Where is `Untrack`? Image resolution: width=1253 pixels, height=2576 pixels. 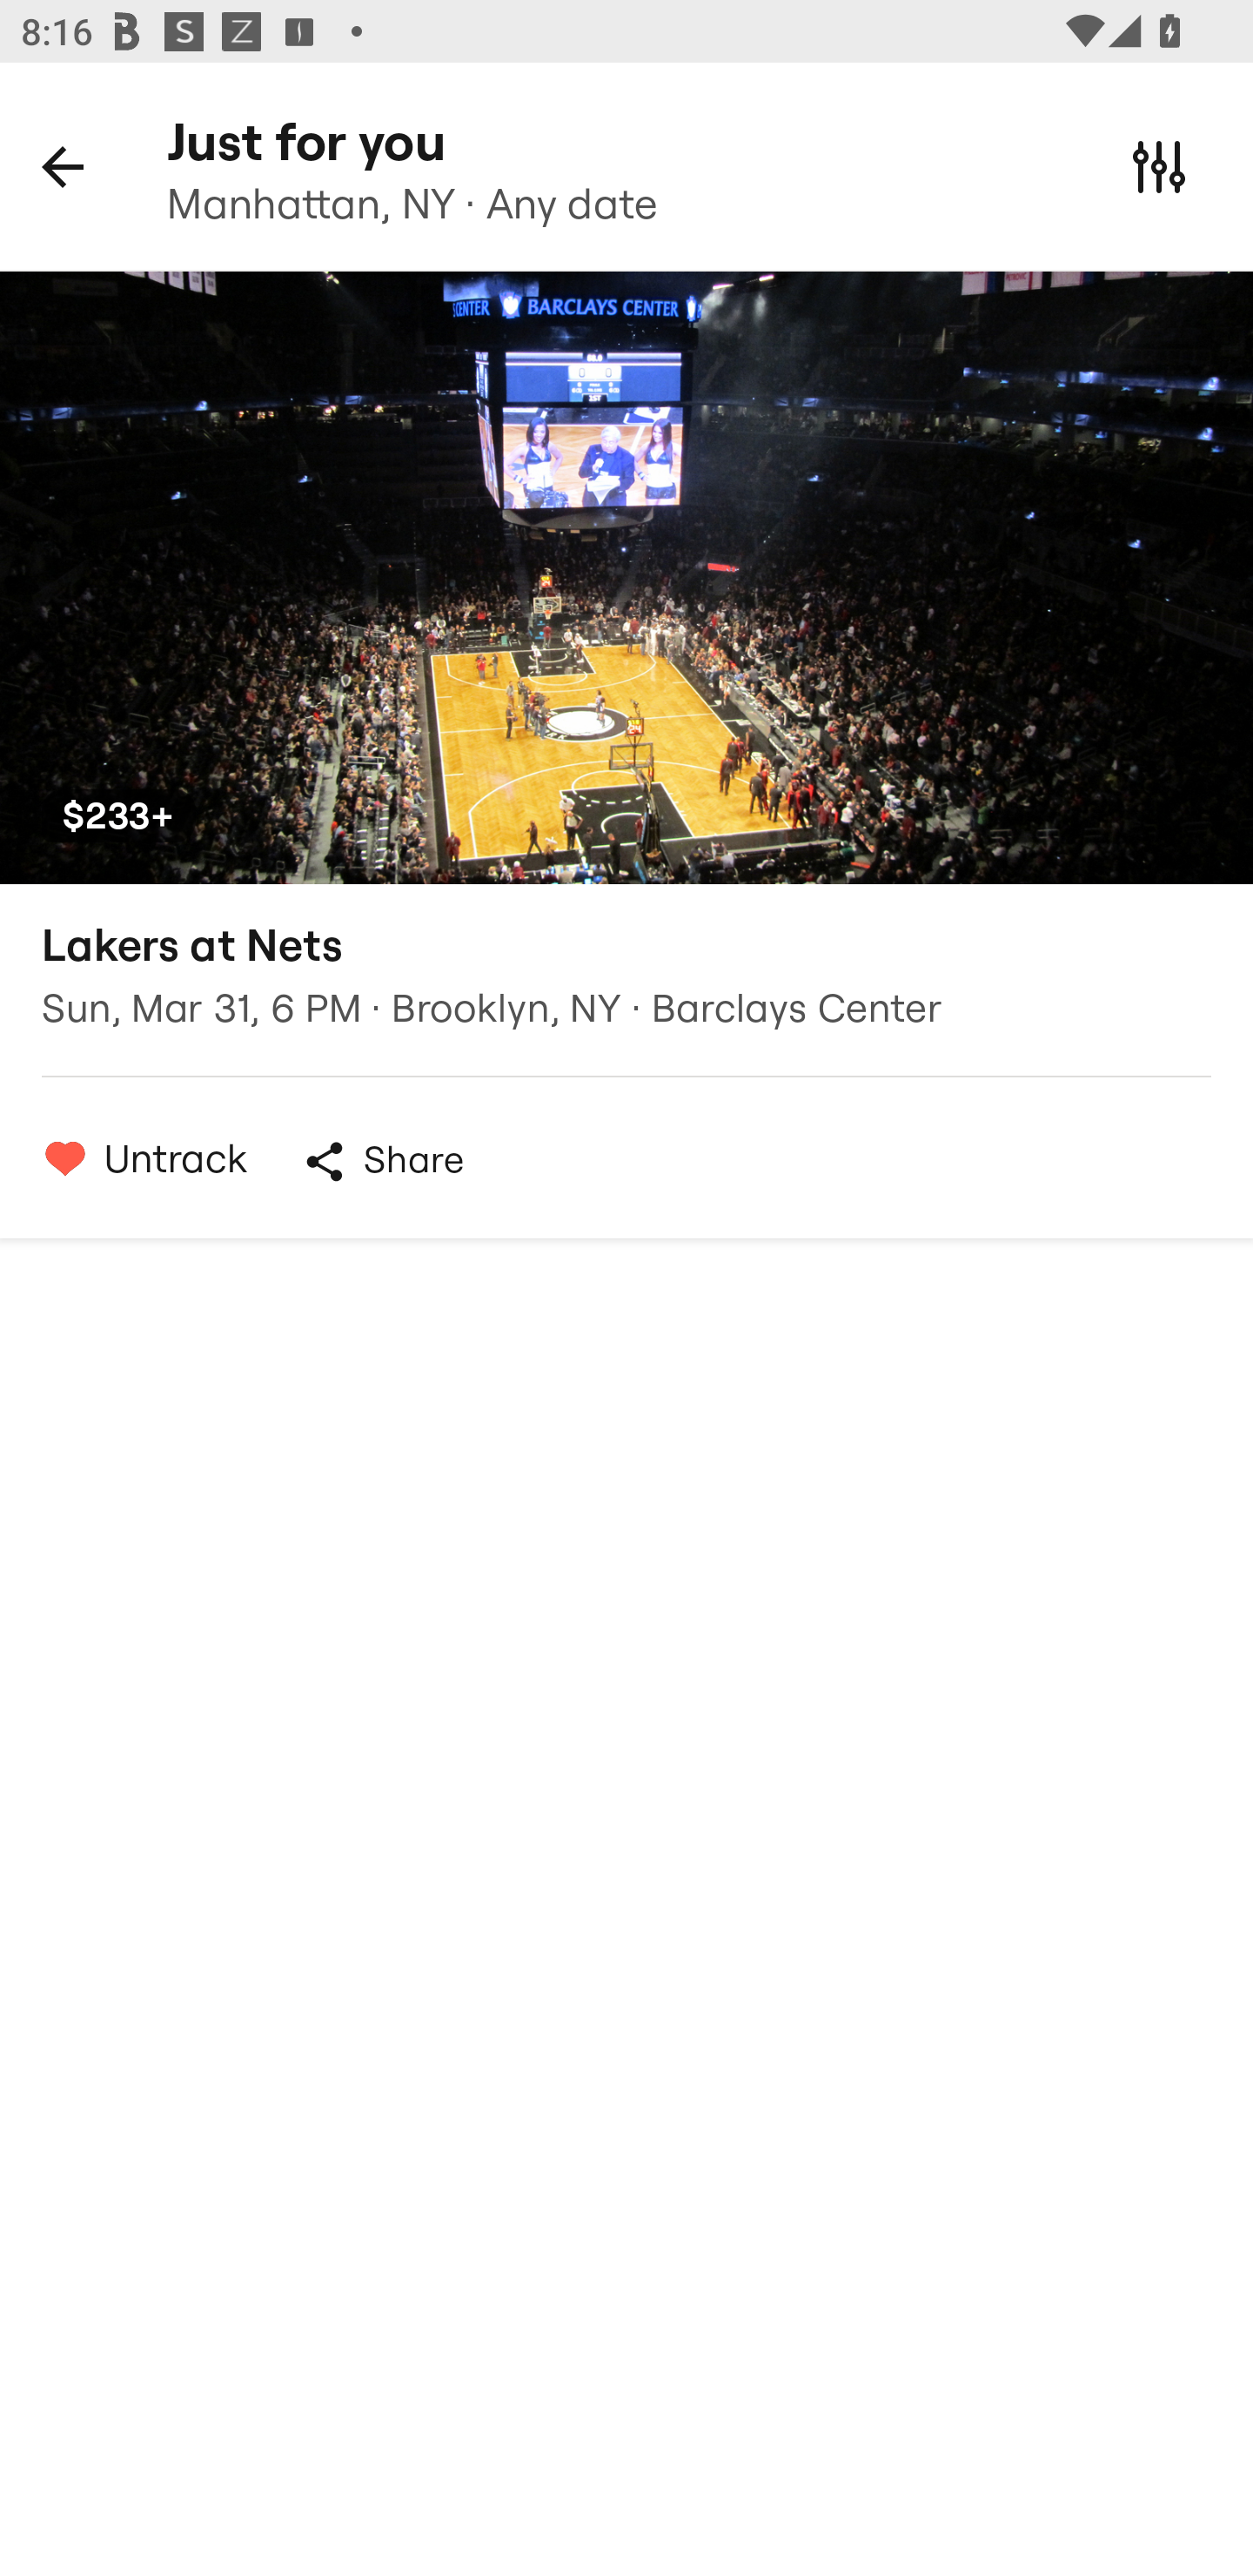
Untrack is located at coordinates (137, 1157).